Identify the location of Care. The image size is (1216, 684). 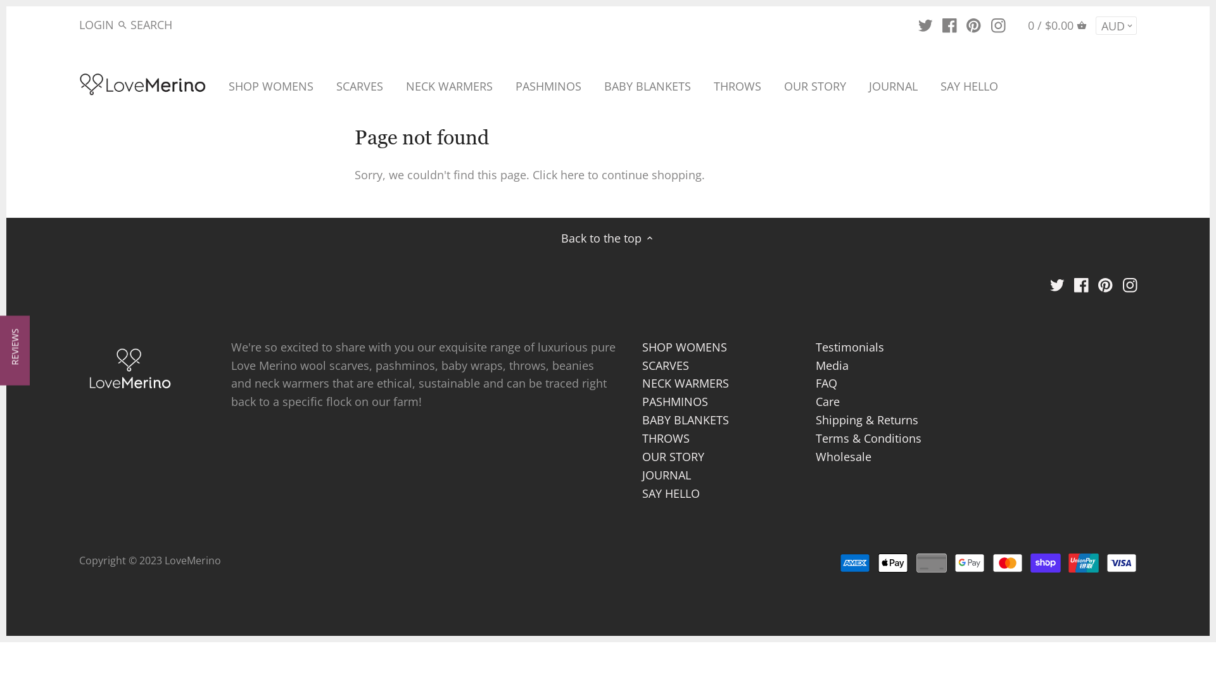
(828, 402).